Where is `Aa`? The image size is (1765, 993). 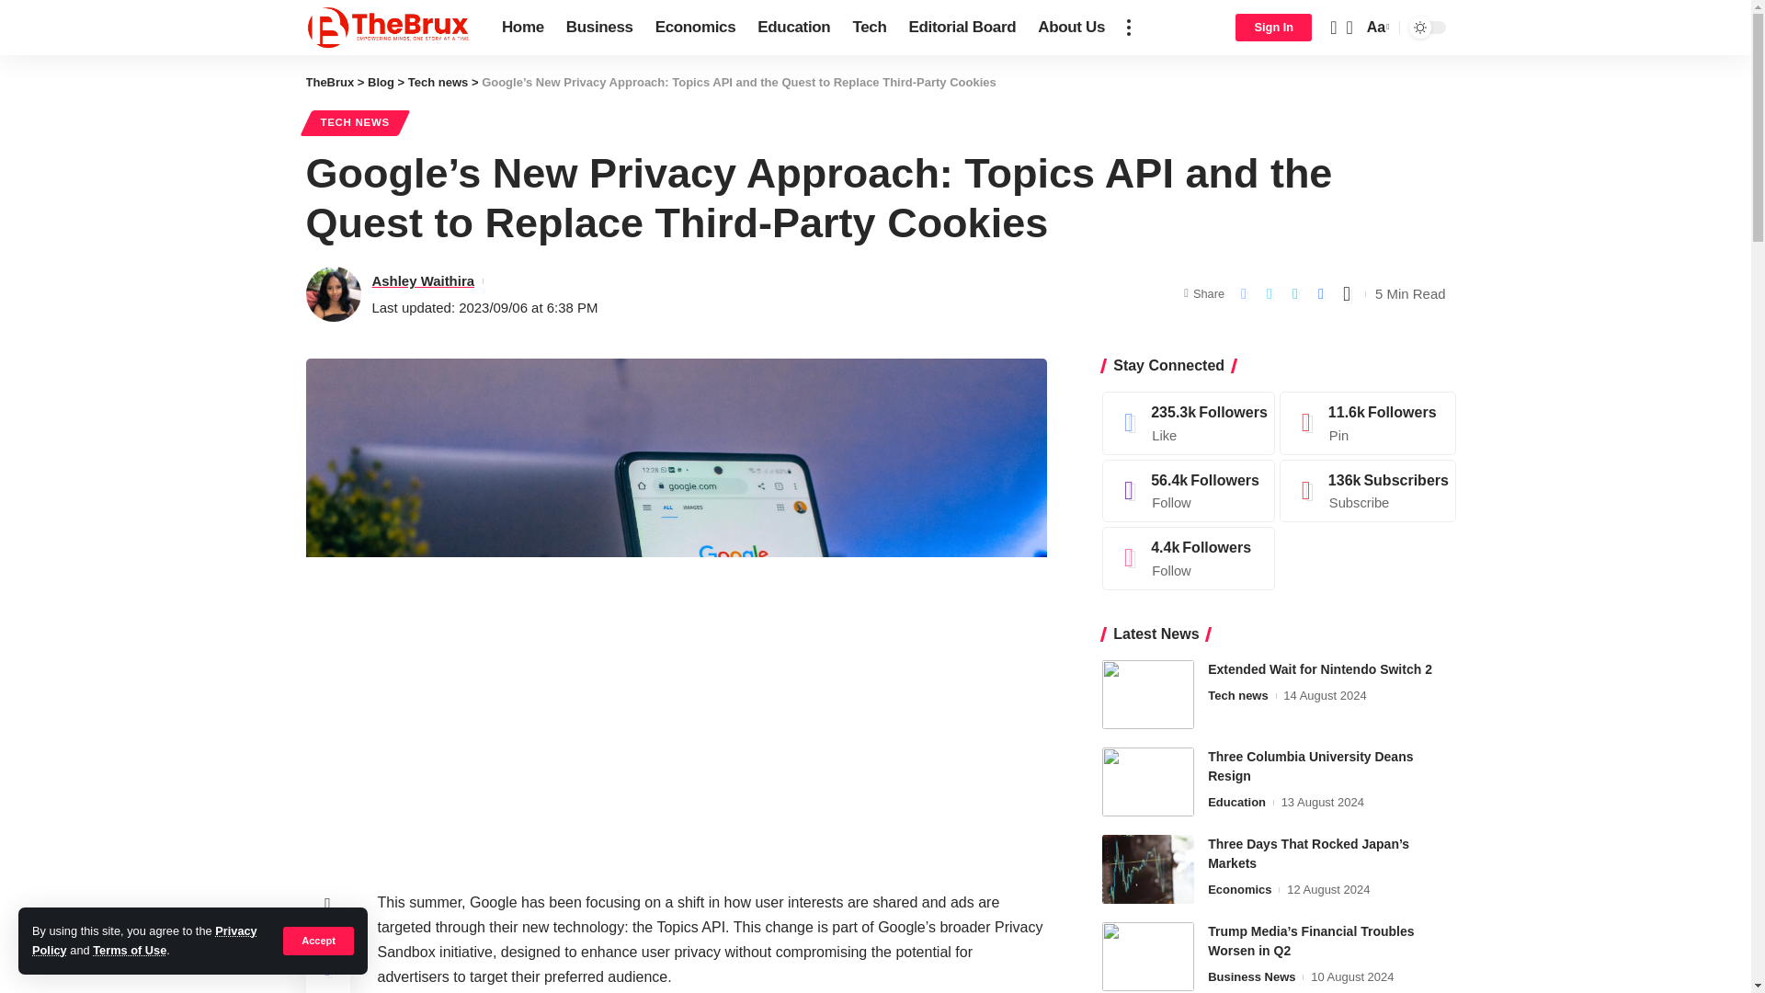 Aa is located at coordinates (1376, 28).